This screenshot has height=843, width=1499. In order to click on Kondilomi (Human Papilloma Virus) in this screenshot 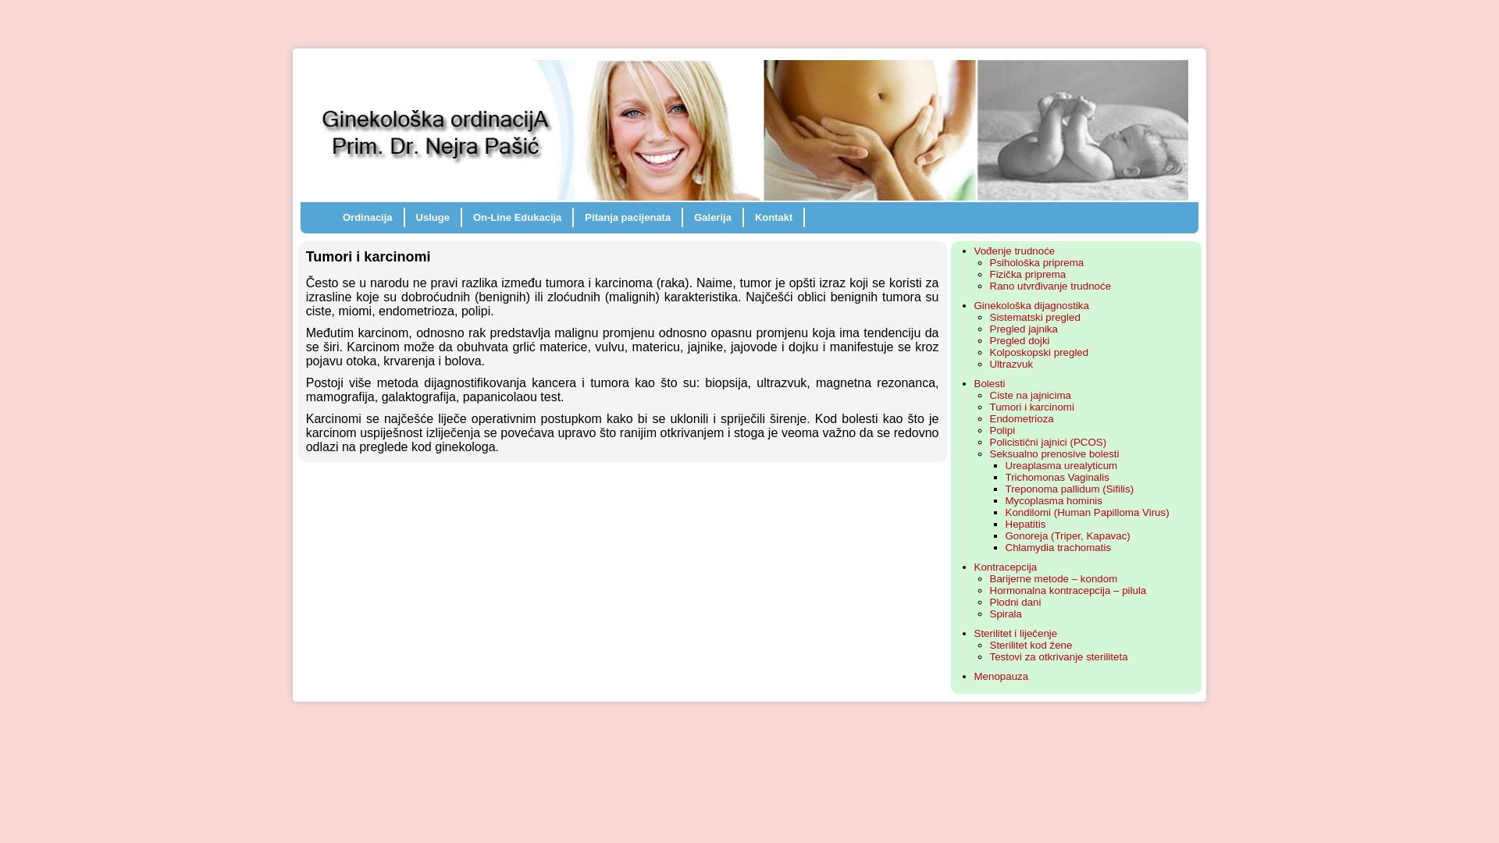, I will do `click(1088, 512)`.